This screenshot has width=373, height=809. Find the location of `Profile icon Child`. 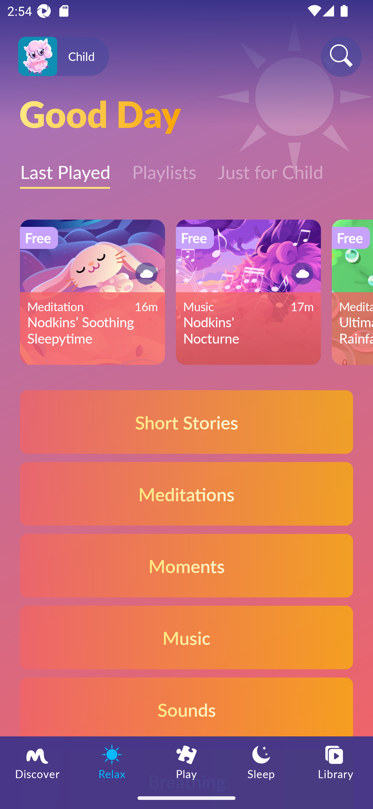

Profile icon Child is located at coordinates (63, 57).